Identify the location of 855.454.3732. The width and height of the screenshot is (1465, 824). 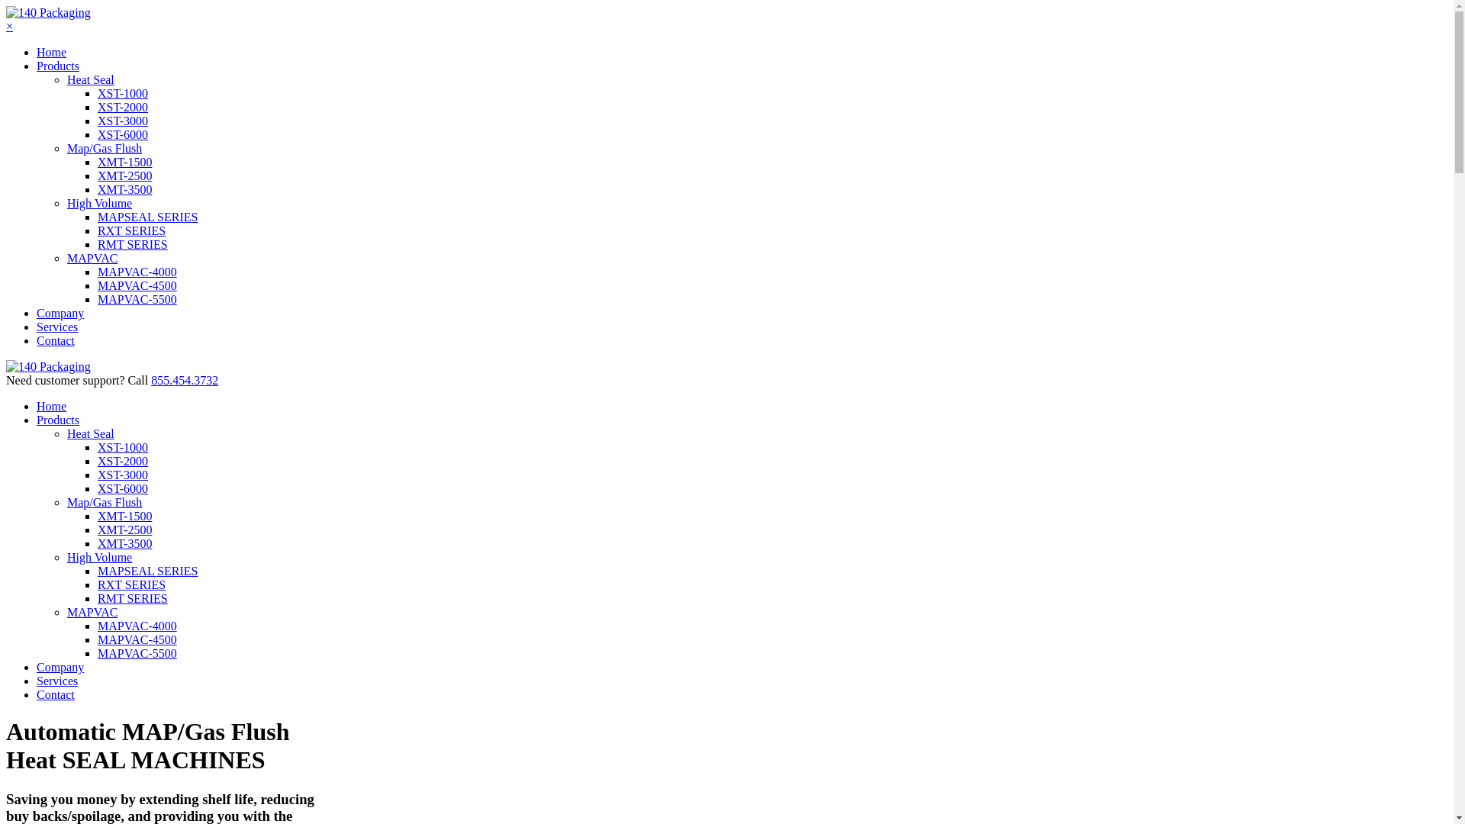
(185, 380).